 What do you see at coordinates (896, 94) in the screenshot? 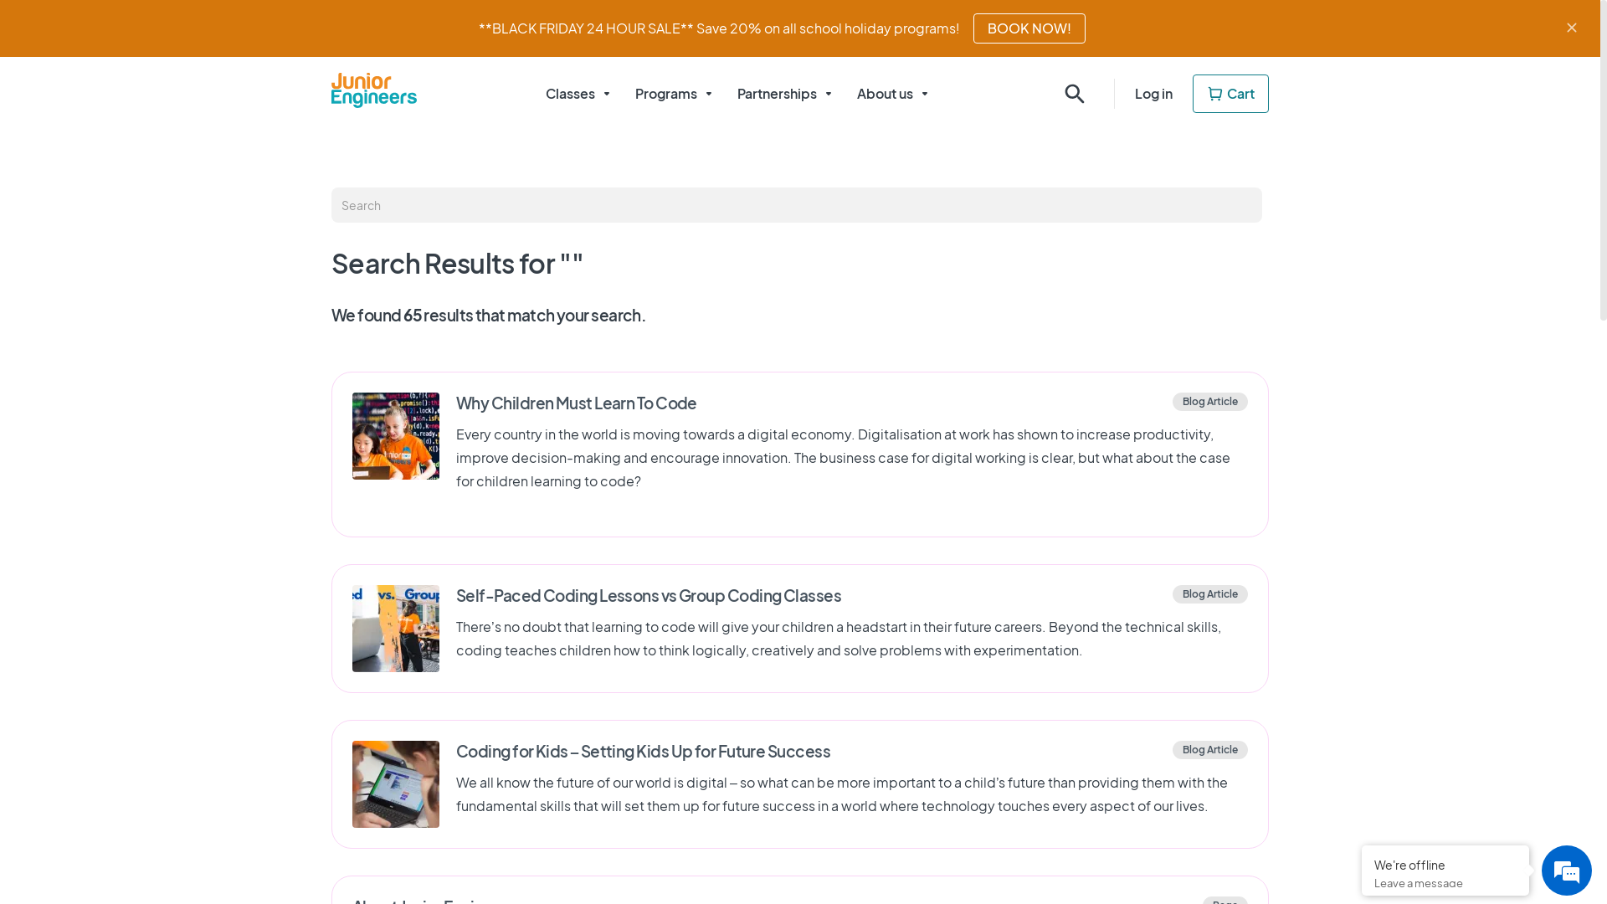
I see `About us` at bounding box center [896, 94].